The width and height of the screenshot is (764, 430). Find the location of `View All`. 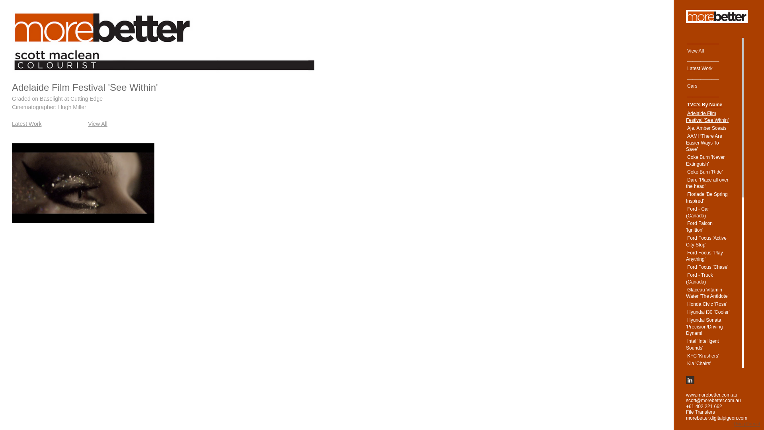

View All is located at coordinates (696, 51).